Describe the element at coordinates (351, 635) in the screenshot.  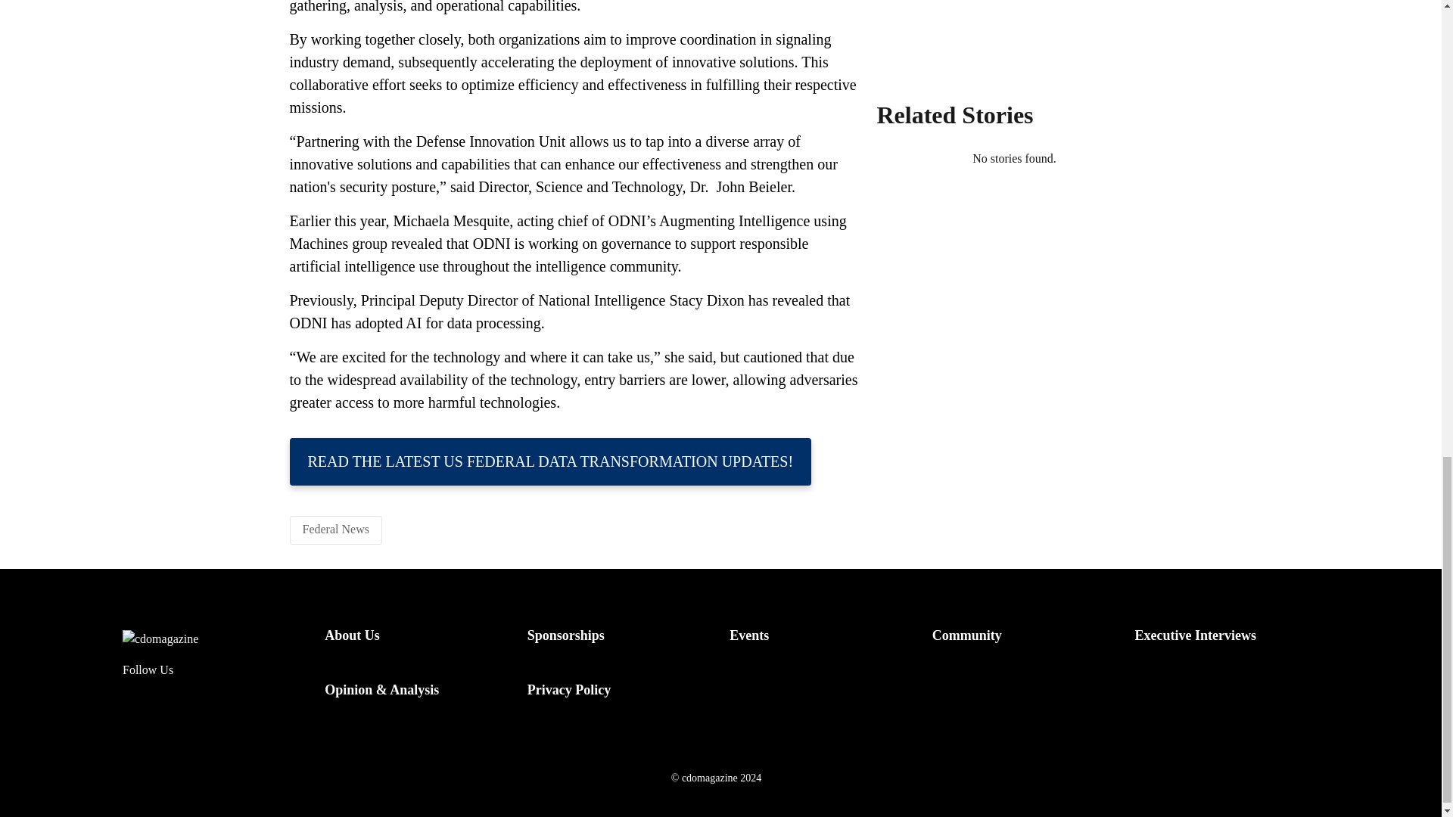
I see `About Us` at that location.